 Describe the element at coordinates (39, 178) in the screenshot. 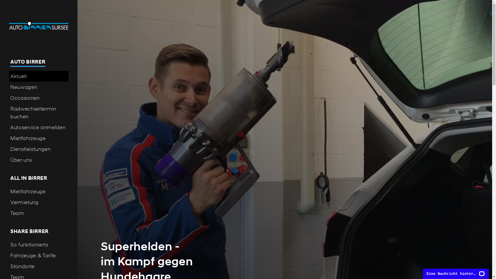

I see `ALL IN BIRRER` at that location.